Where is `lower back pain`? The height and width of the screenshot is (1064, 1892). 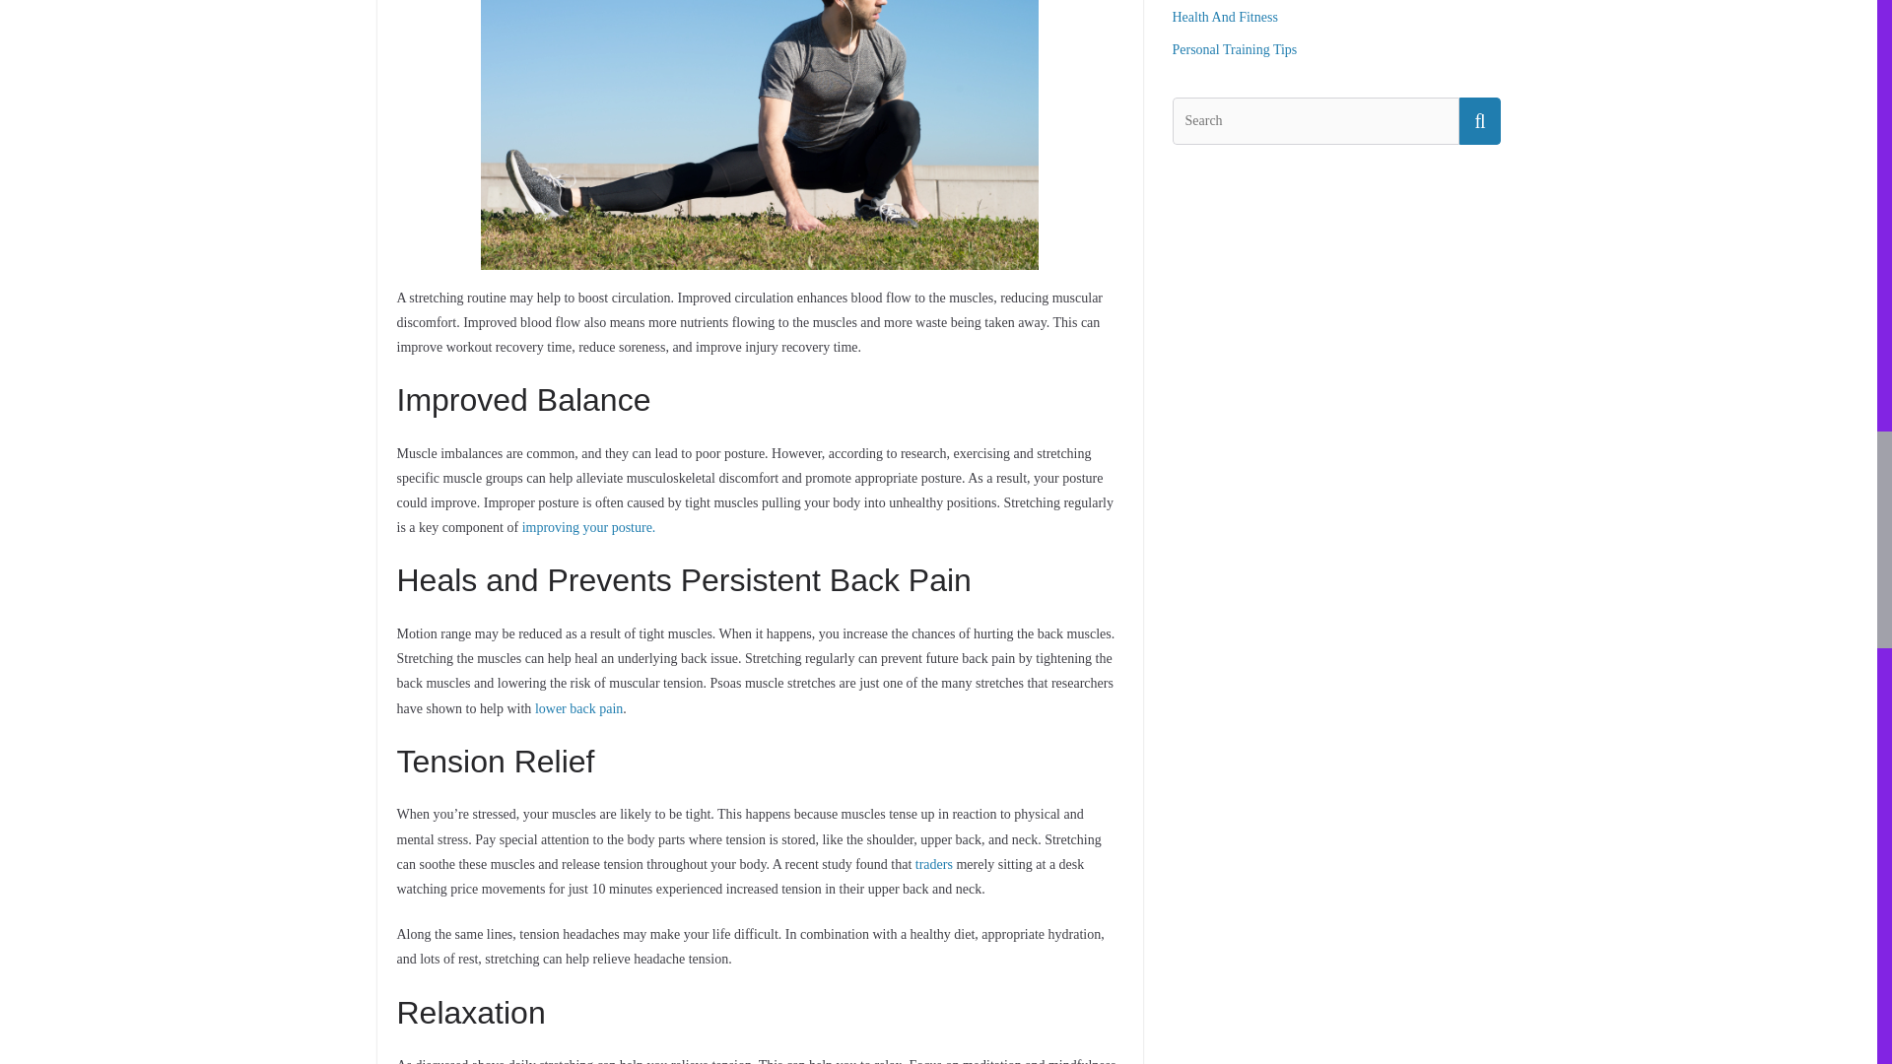 lower back pain is located at coordinates (578, 707).